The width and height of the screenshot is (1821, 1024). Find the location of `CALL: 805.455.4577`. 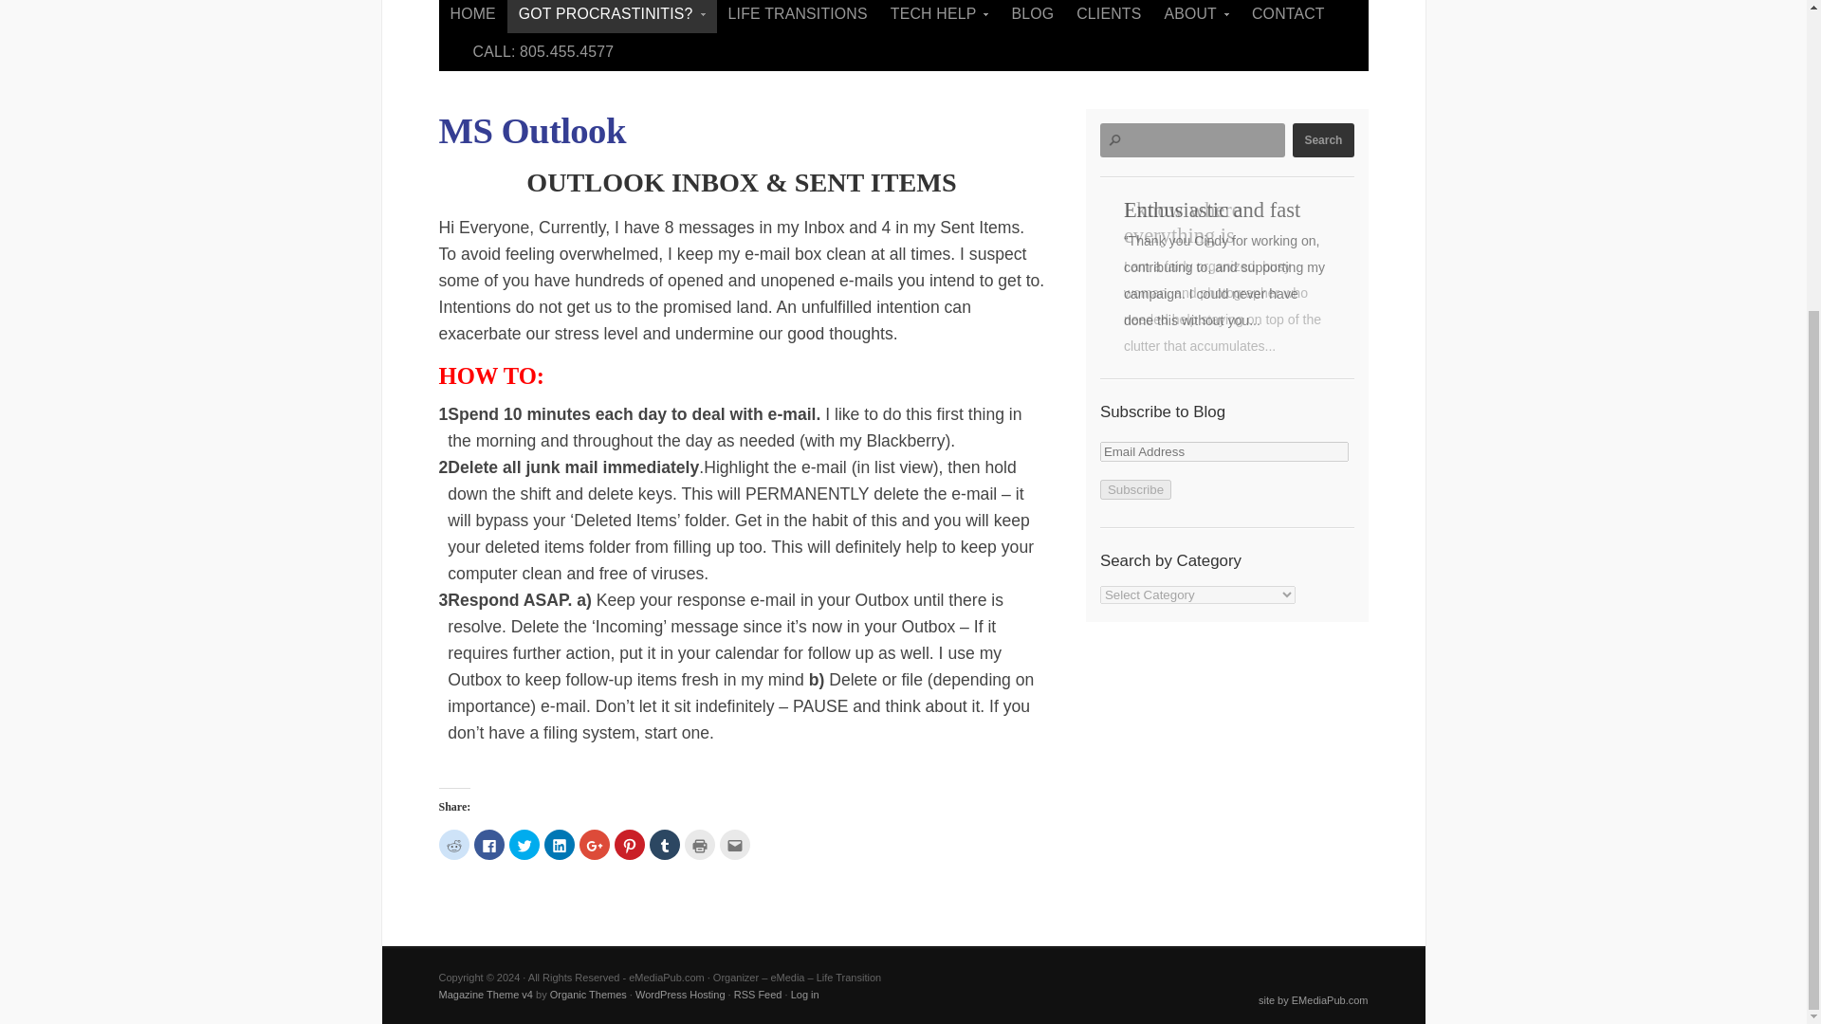

CALL: 805.455.4577 is located at coordinates (543, 51).